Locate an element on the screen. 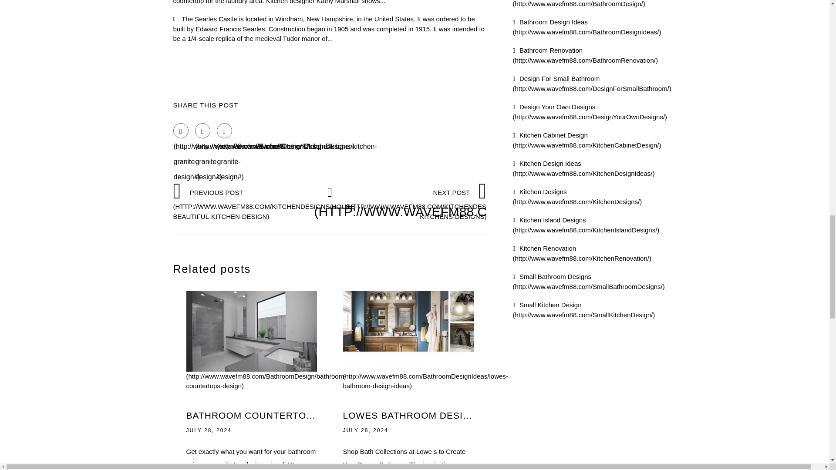 The height and width of the screenshot is (470, 836). View all posts filed under Design For Small Bathroom is located at coordinates (592, 83).